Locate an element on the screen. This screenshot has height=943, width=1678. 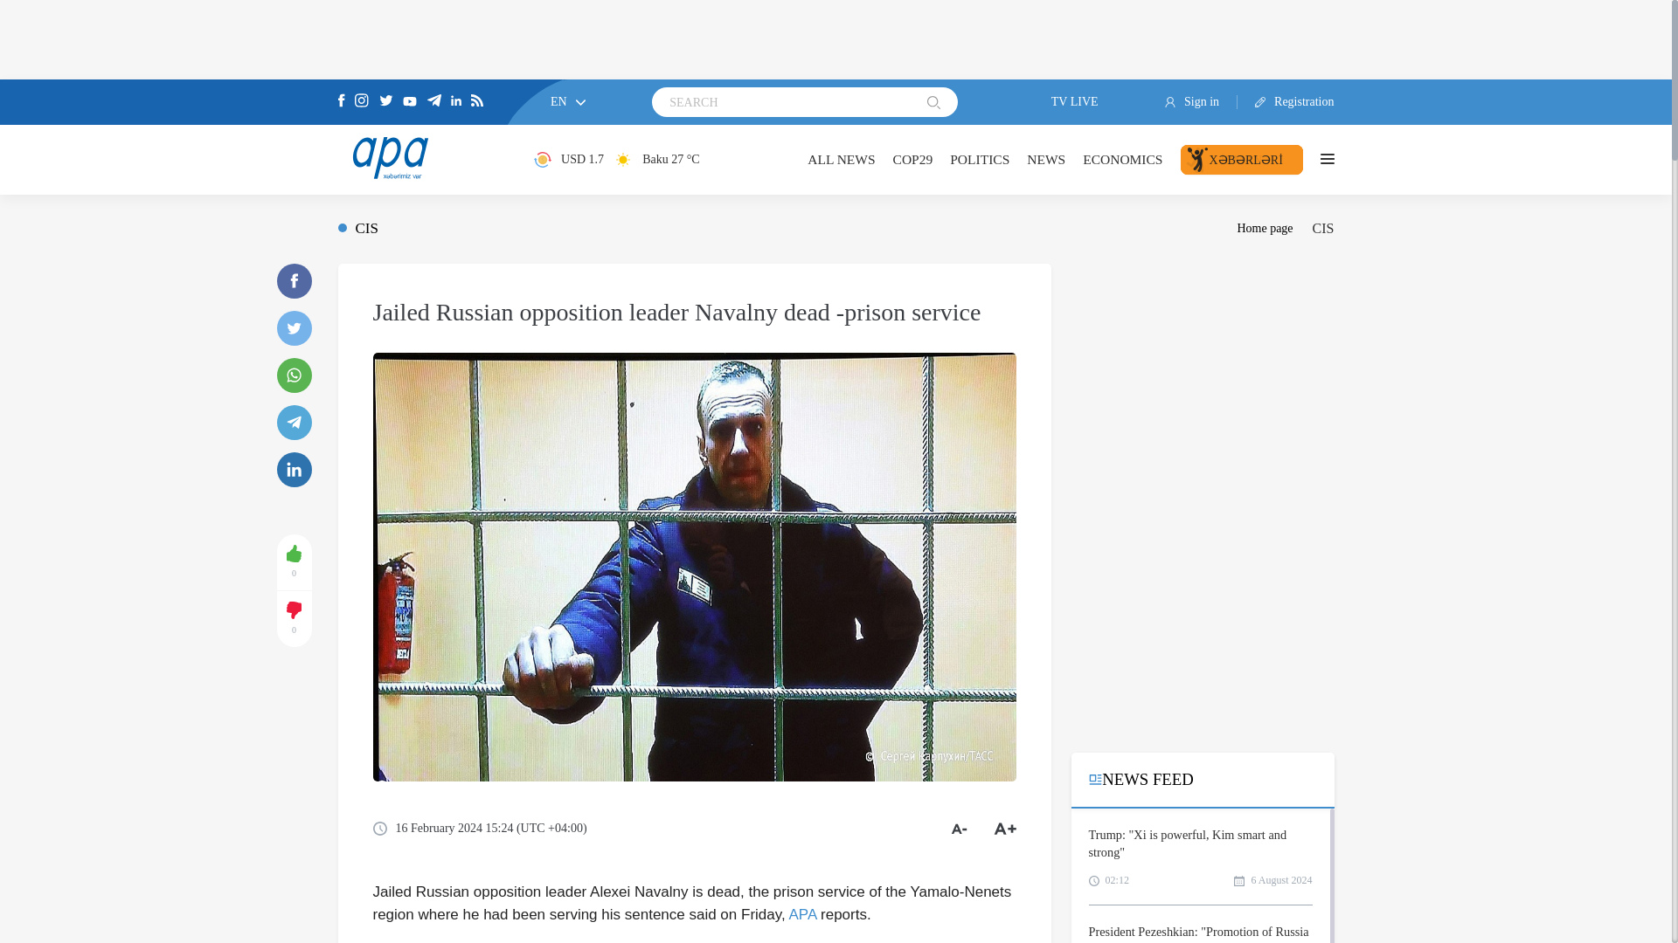
USD 1.7 is located at coordinates (568, 159).